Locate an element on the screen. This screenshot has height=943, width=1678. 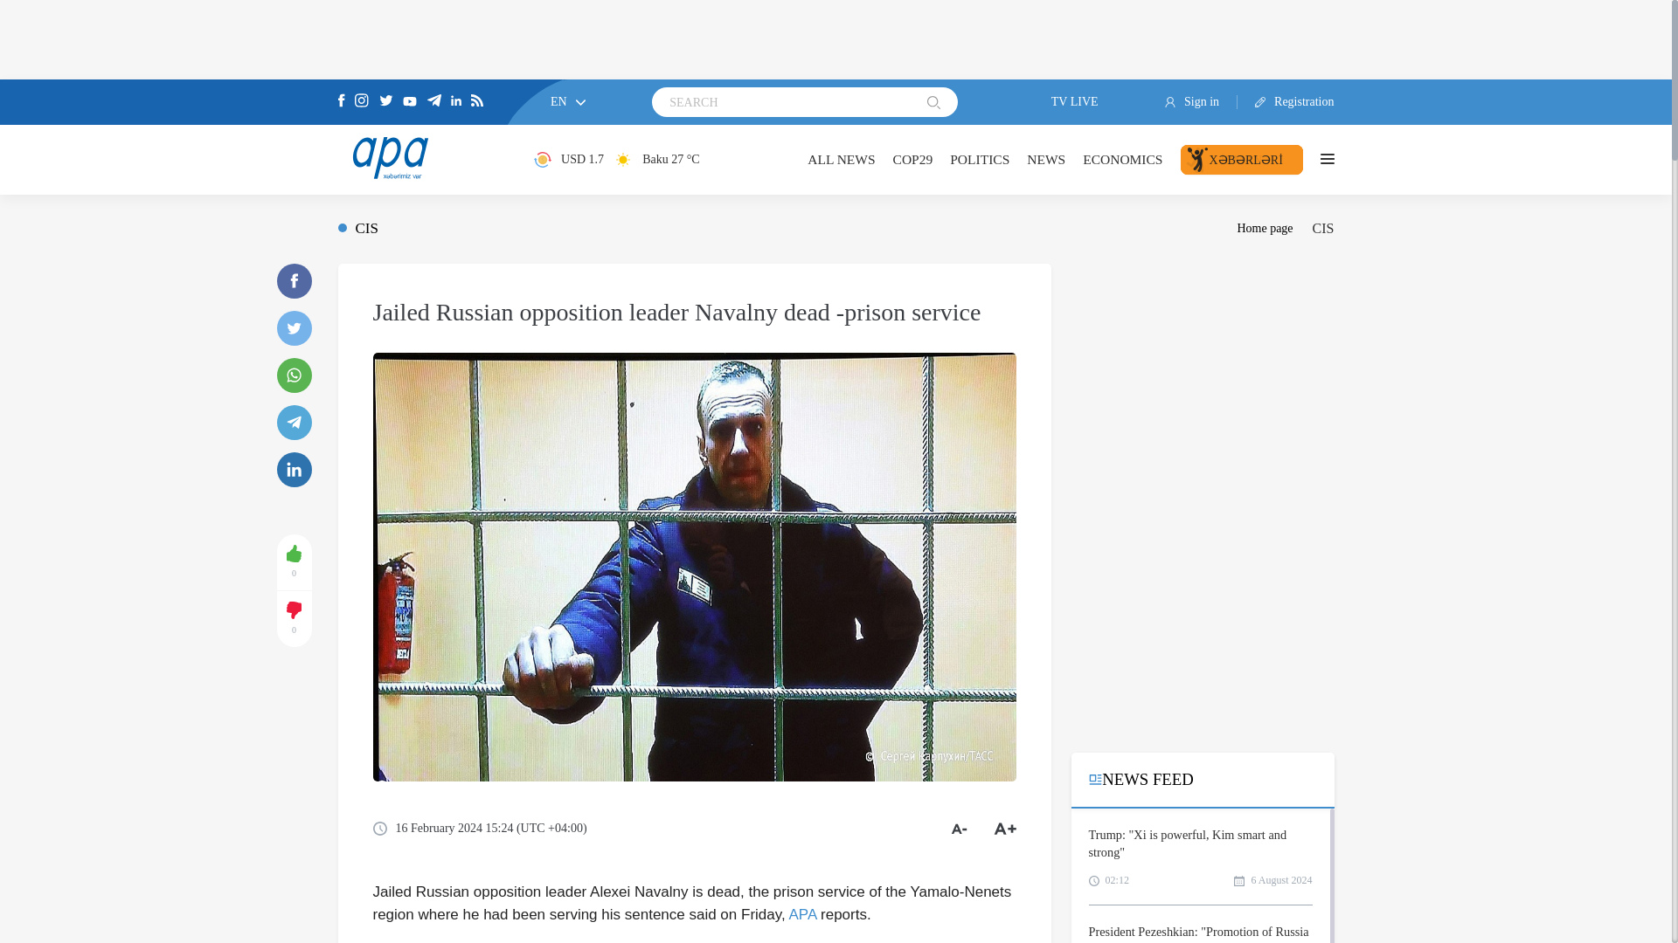
USD 1.7 is located at coordinates (568, 159).